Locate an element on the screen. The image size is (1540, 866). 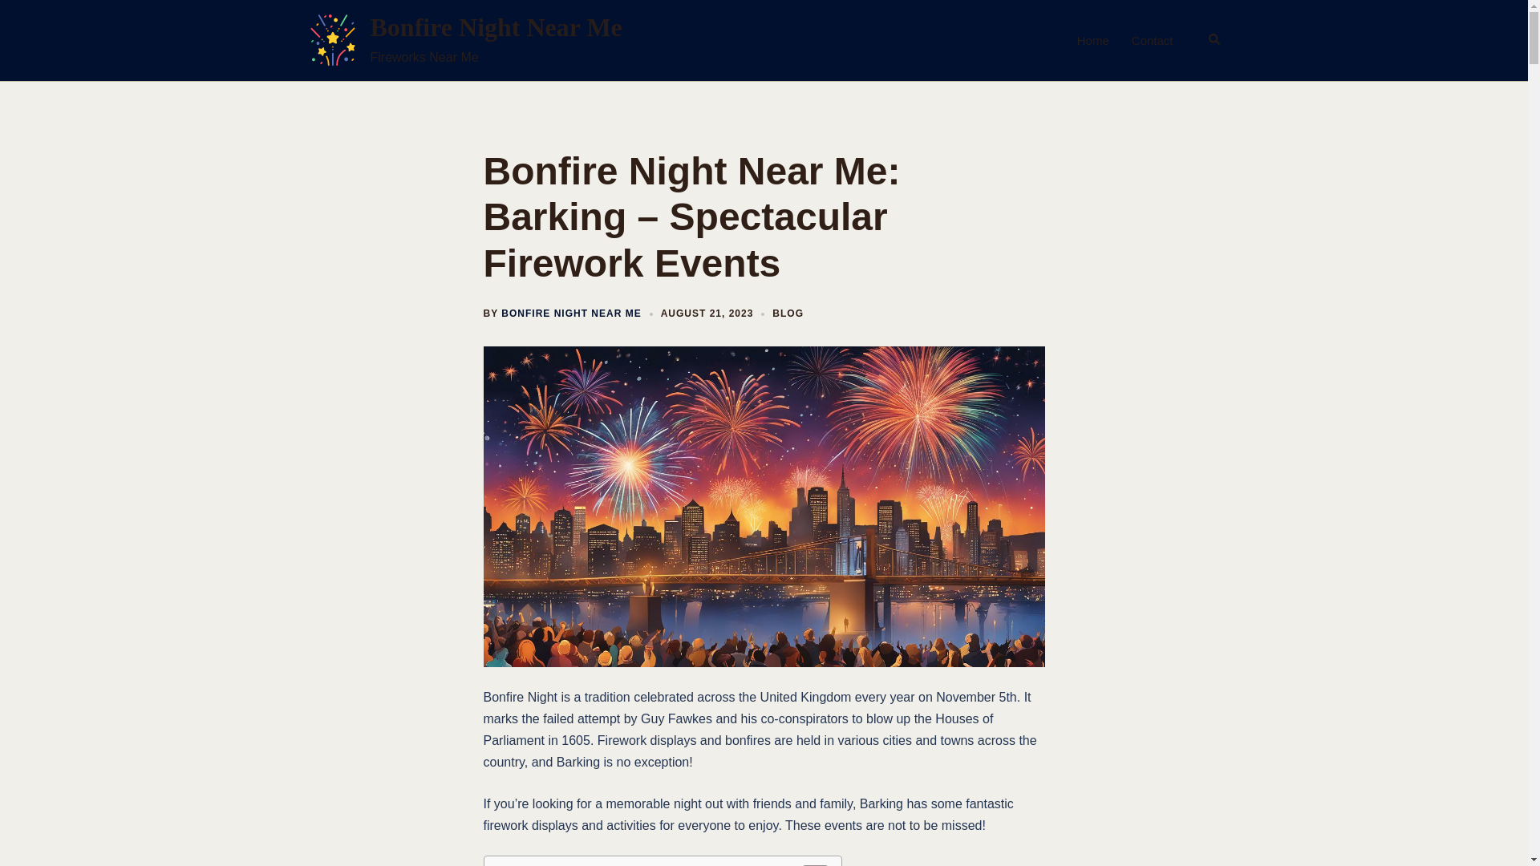
Contact is located at coordinates (1153, 40).